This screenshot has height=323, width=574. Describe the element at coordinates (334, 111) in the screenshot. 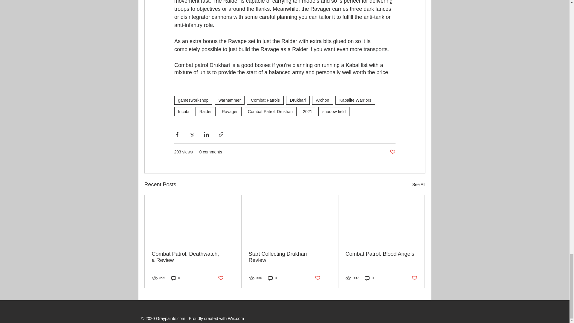

I see `shadow field` at that location.